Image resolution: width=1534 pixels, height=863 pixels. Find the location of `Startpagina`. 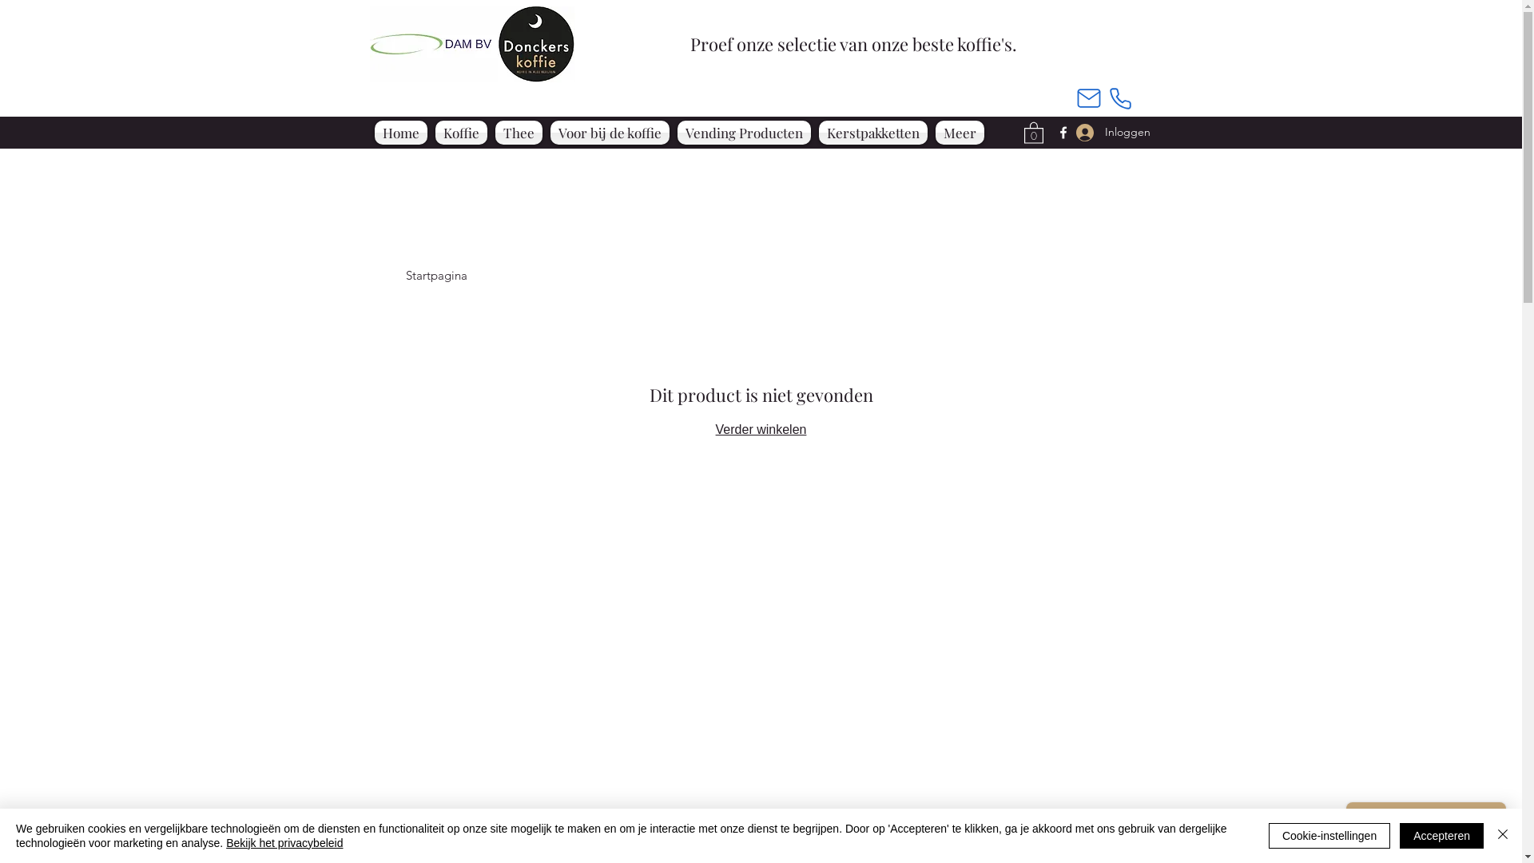

Startpagina is located at coordinates (436, 275).